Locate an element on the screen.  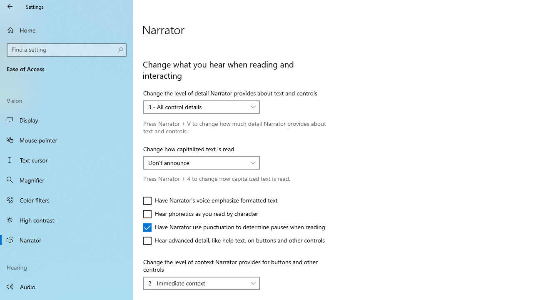
Default Audio Device is located at coordinates (176, 32).